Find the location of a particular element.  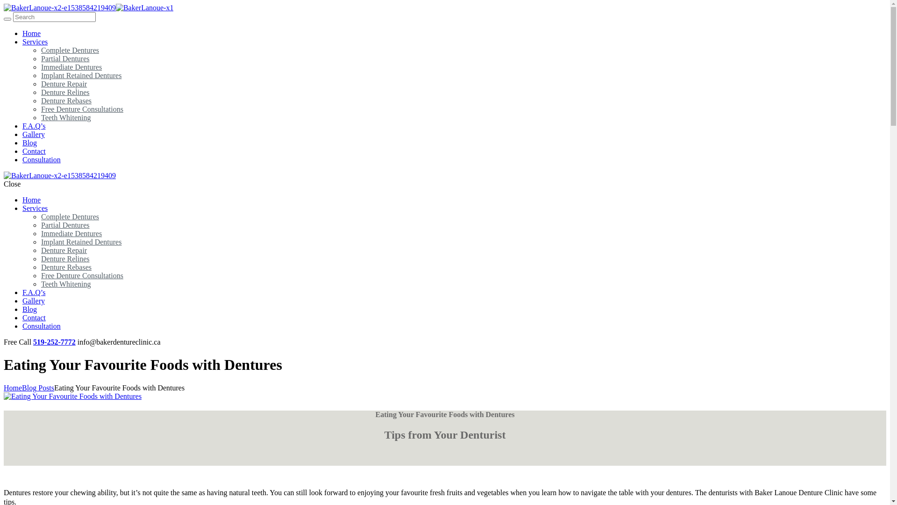

Gallery is located at coordinates (34, 135).